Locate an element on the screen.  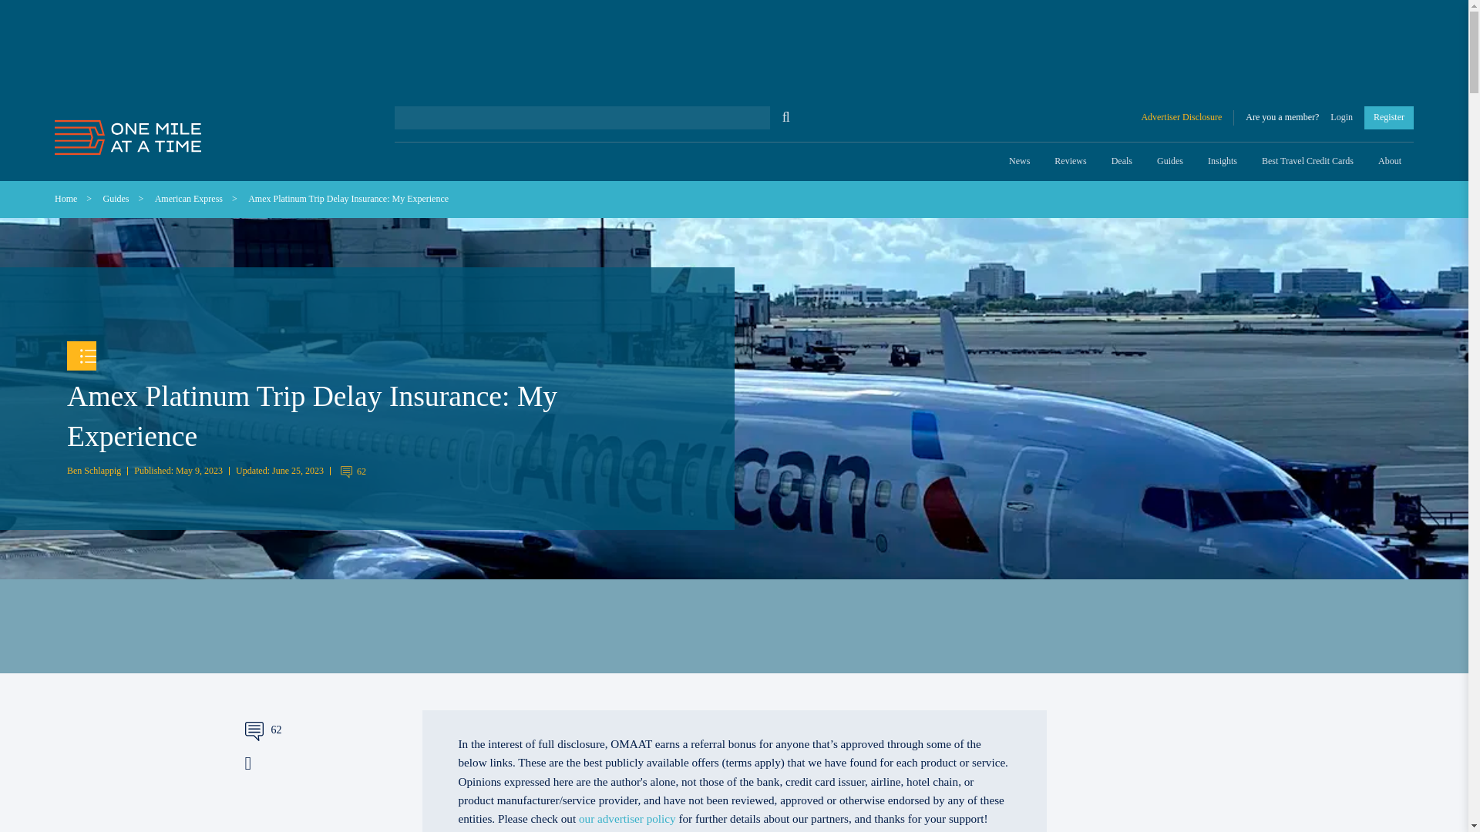
Guides is located at coordinates (116, 198).